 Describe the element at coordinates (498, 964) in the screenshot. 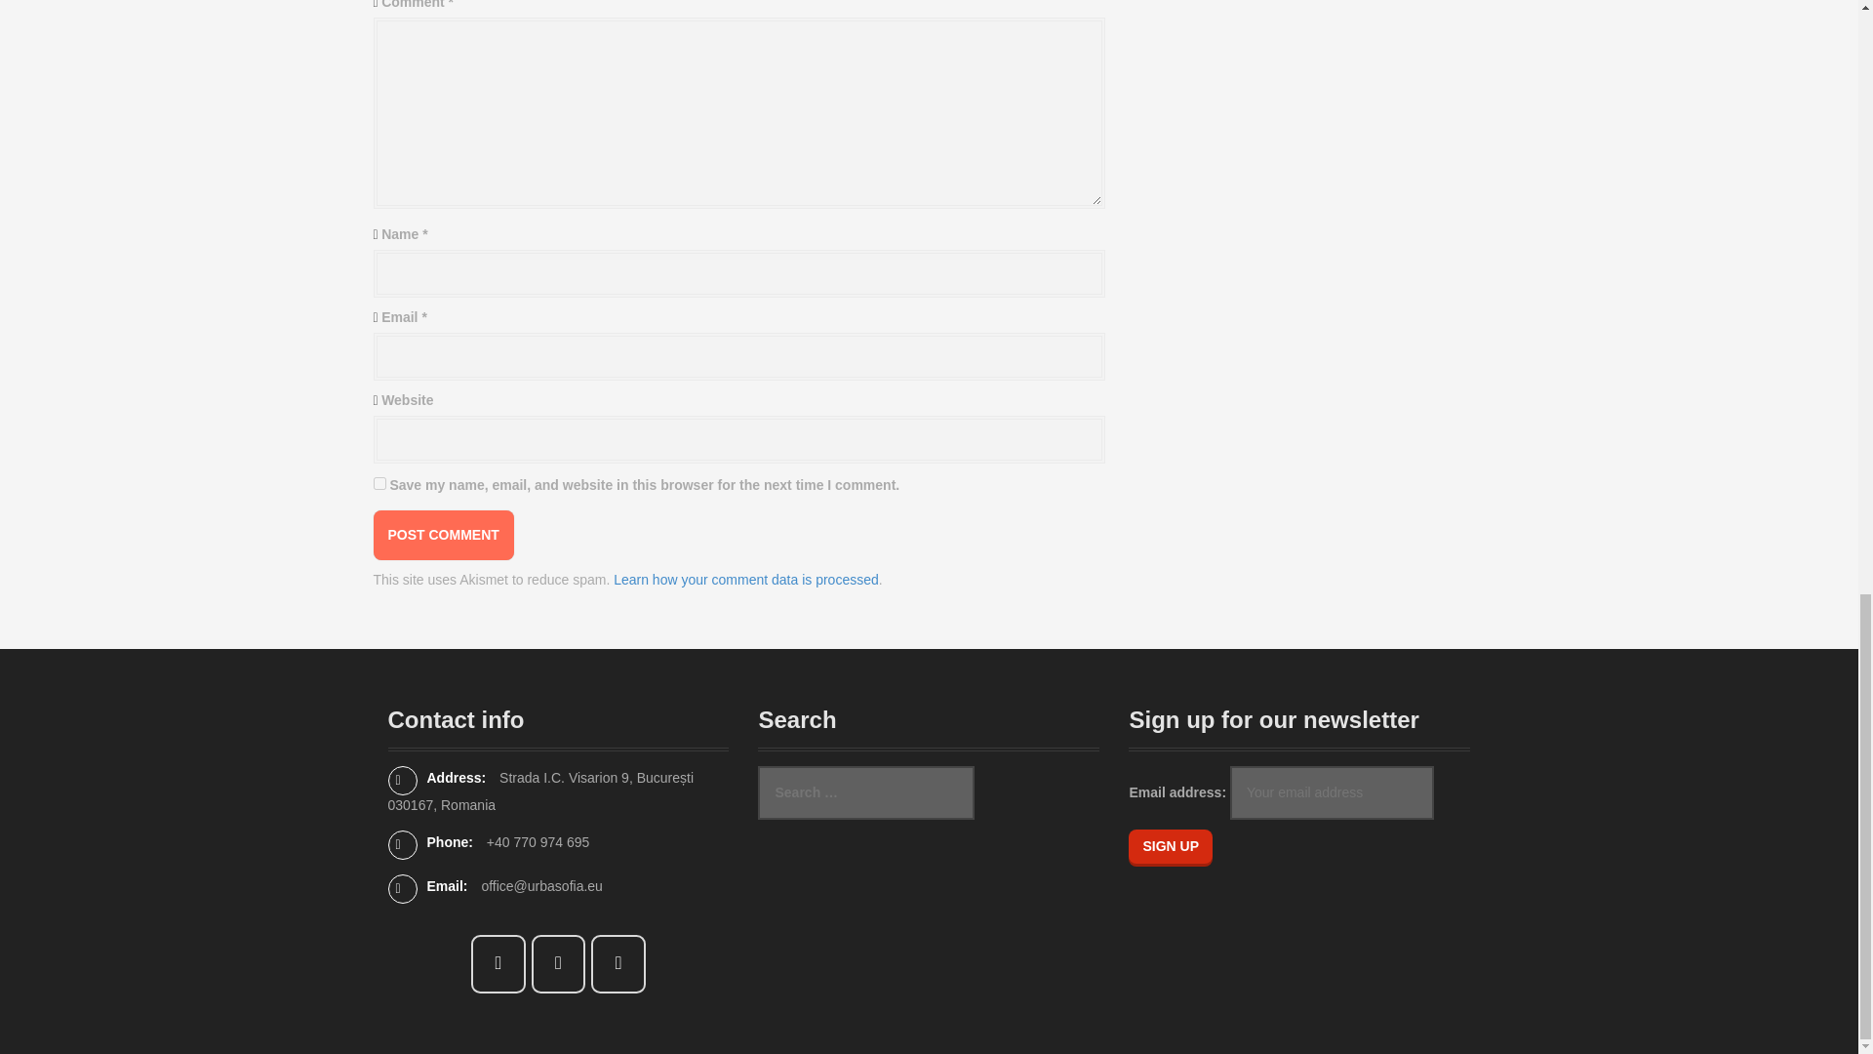

I see `Urbasofia on Facebook` at that location.